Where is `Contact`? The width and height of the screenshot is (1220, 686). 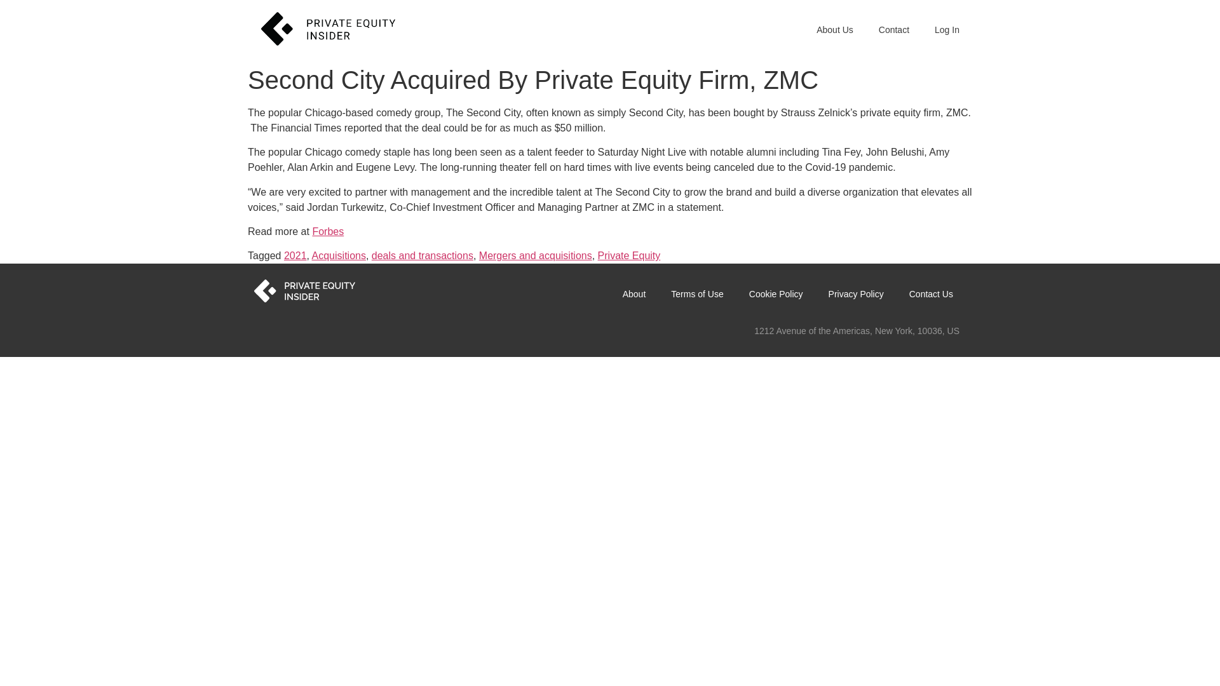
Contact is located at coordinates (894, 29).